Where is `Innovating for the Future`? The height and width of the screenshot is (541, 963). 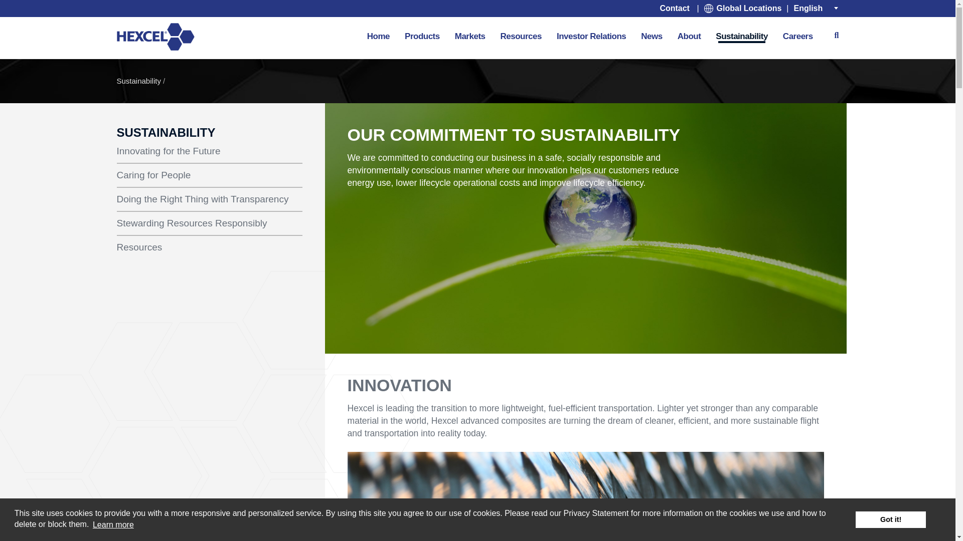
Innovating for the Future is located at coordinates (209, 151).